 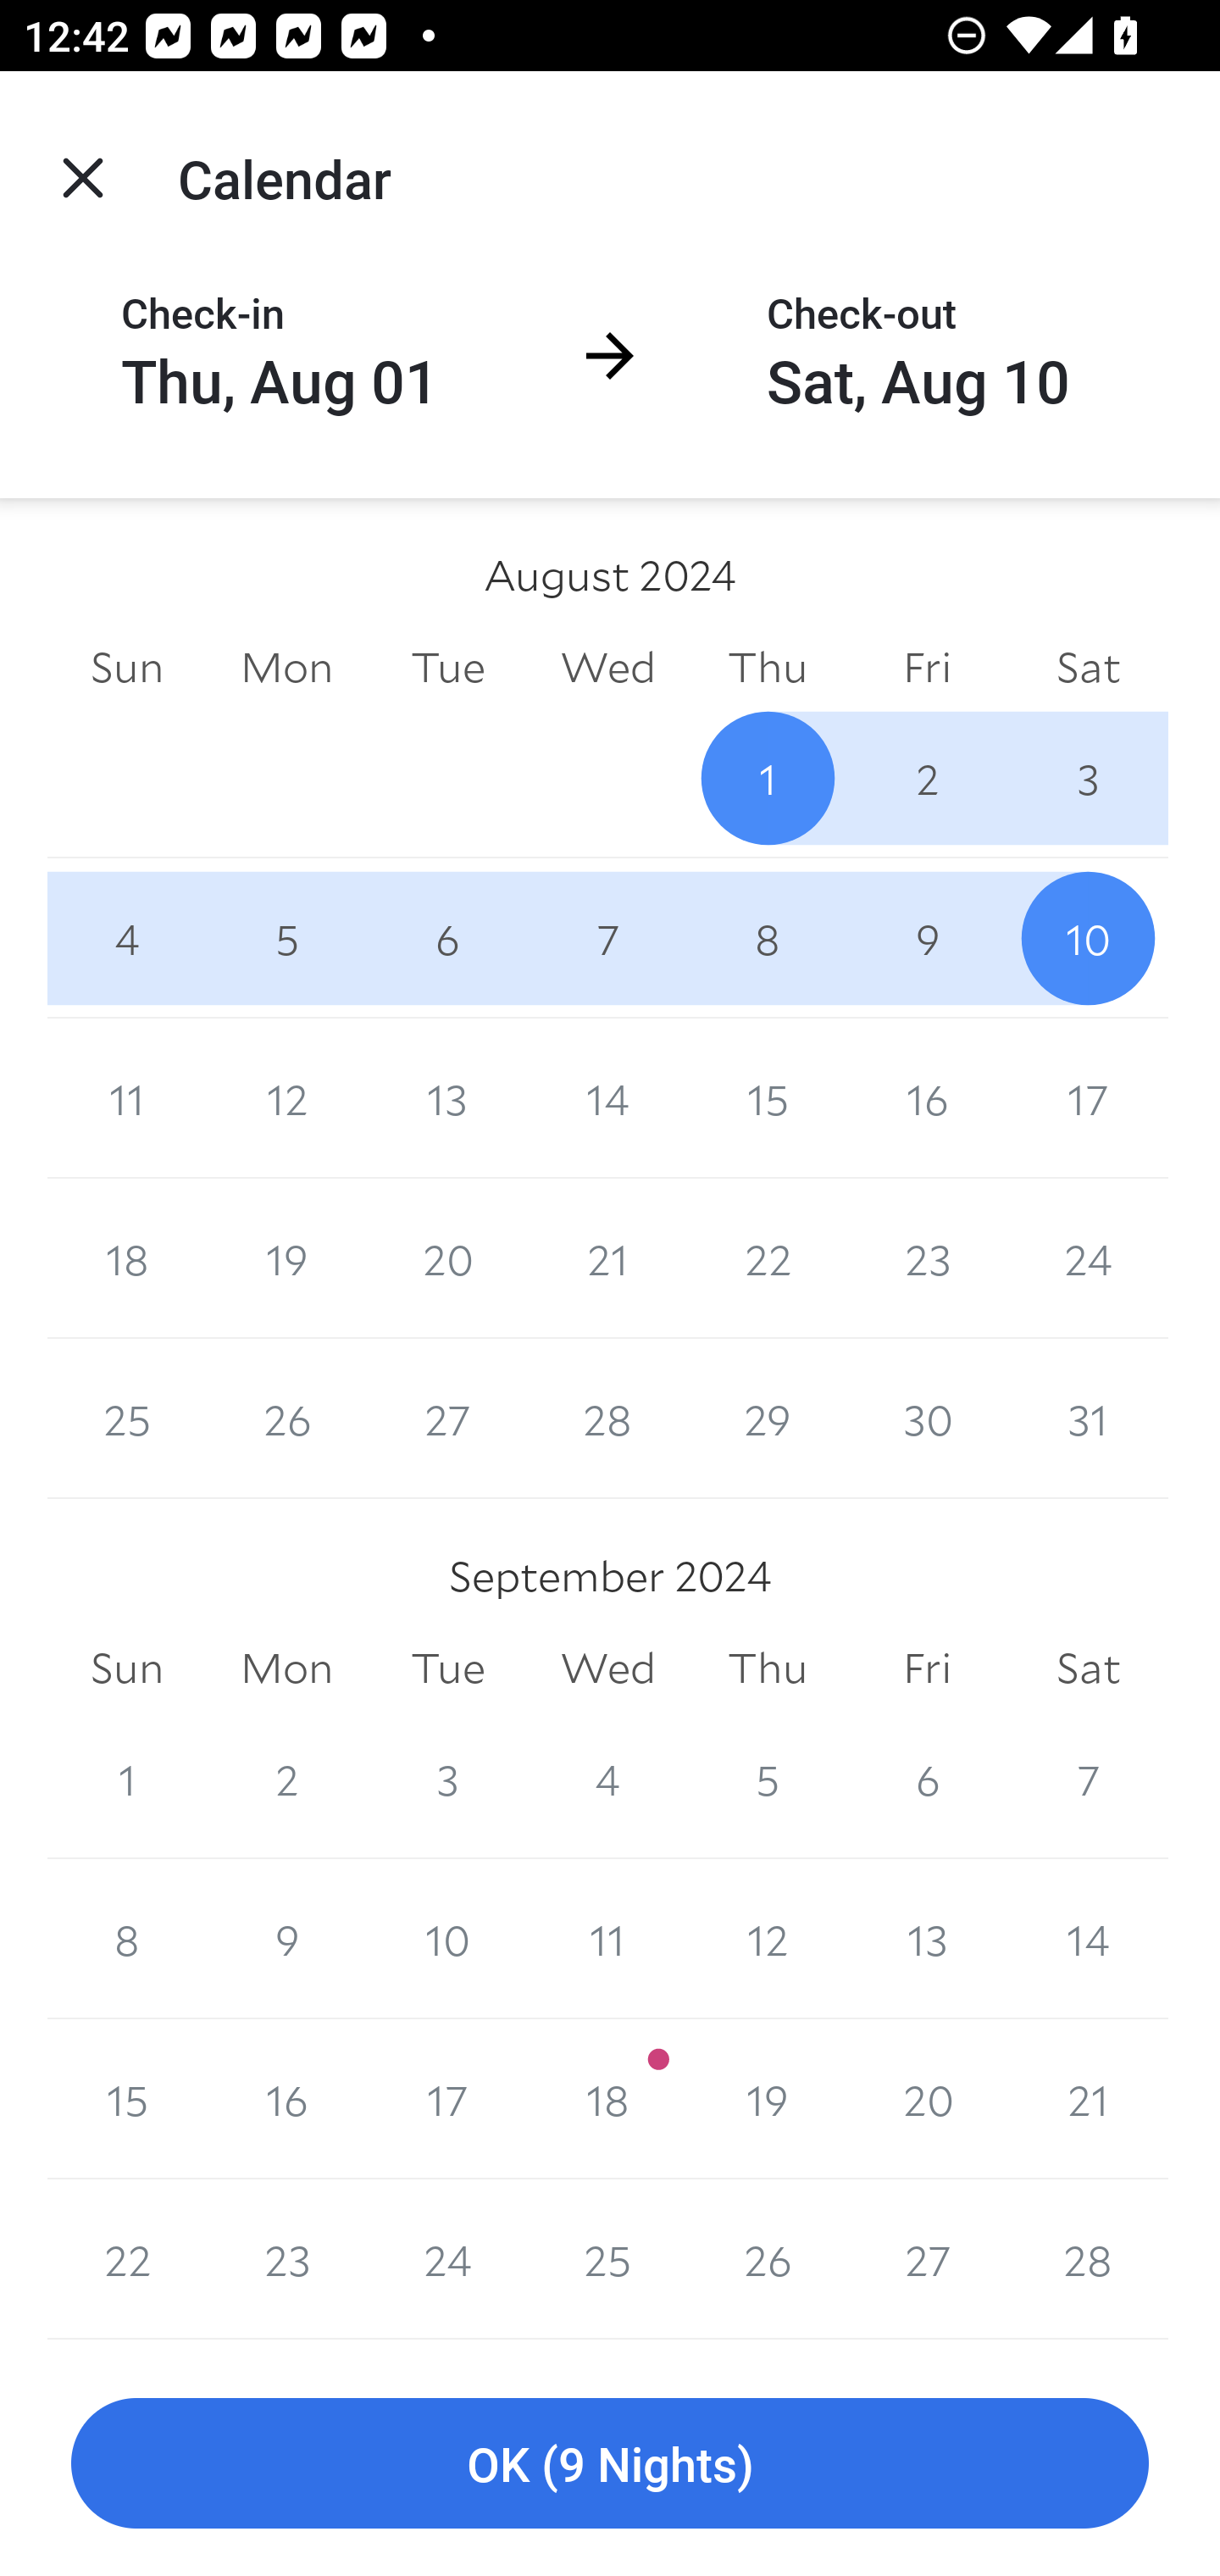 I want to click on 27 27 September 2024, so click(x=927, y=2259).